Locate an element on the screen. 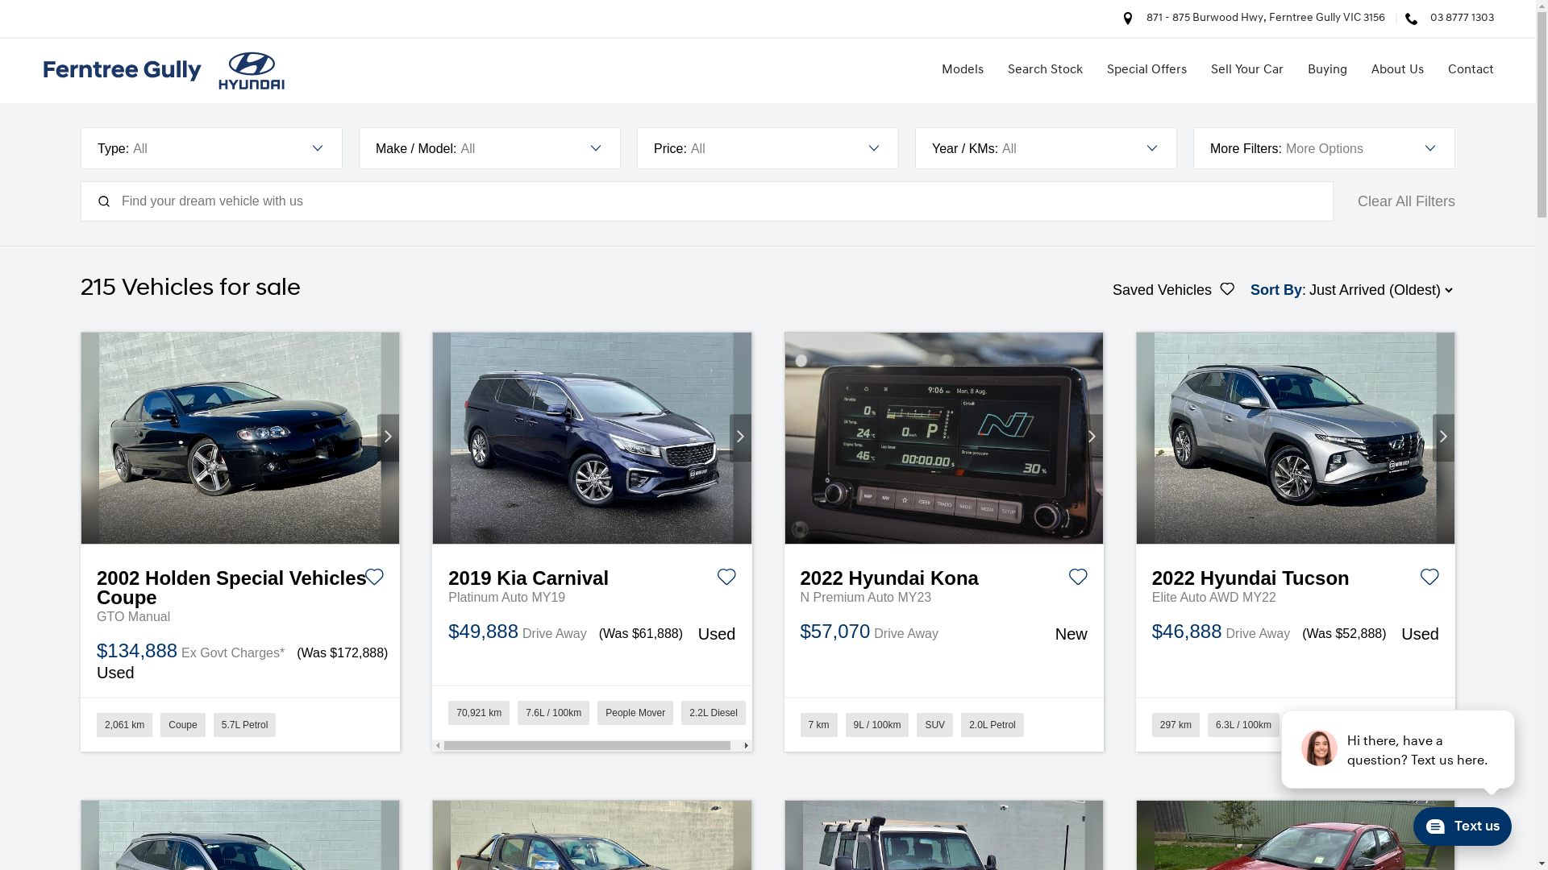 The width and height of the screenshot is (1548, 870). Buying is located at coordinates (1324, 71).